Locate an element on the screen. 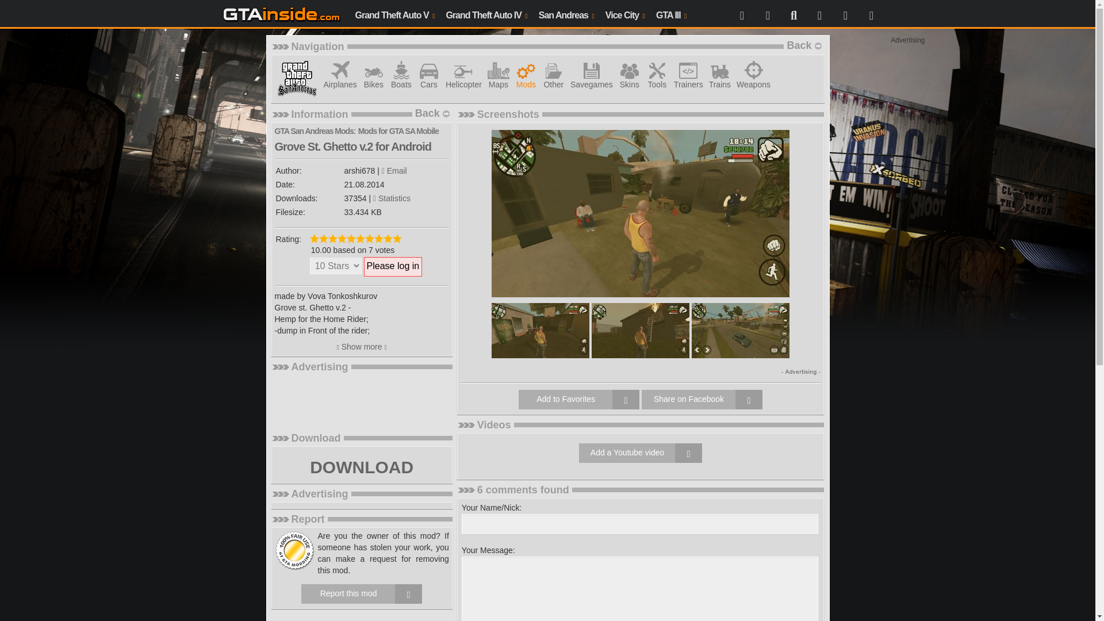  Search is located at coordinates (793, 14).